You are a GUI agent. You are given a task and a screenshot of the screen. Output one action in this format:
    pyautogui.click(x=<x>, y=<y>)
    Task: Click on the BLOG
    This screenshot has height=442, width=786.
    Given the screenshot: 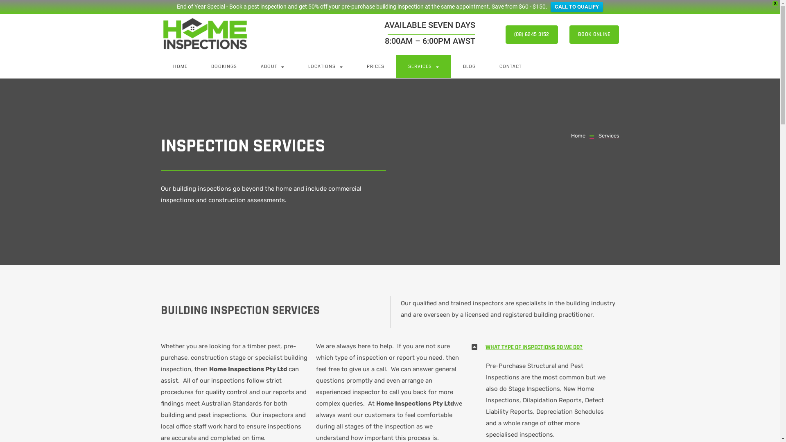 What is the action you would take?
    pyautogui.click(x=469, y=67)
    